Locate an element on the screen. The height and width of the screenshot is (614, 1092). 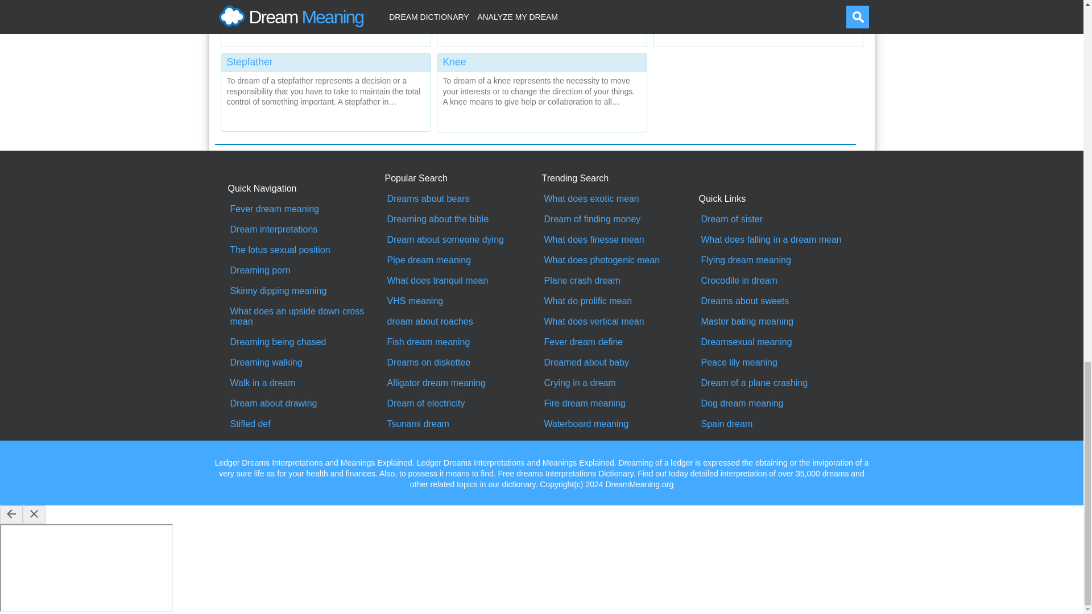
Dream about someone dying is located at coordinates (463, 239).